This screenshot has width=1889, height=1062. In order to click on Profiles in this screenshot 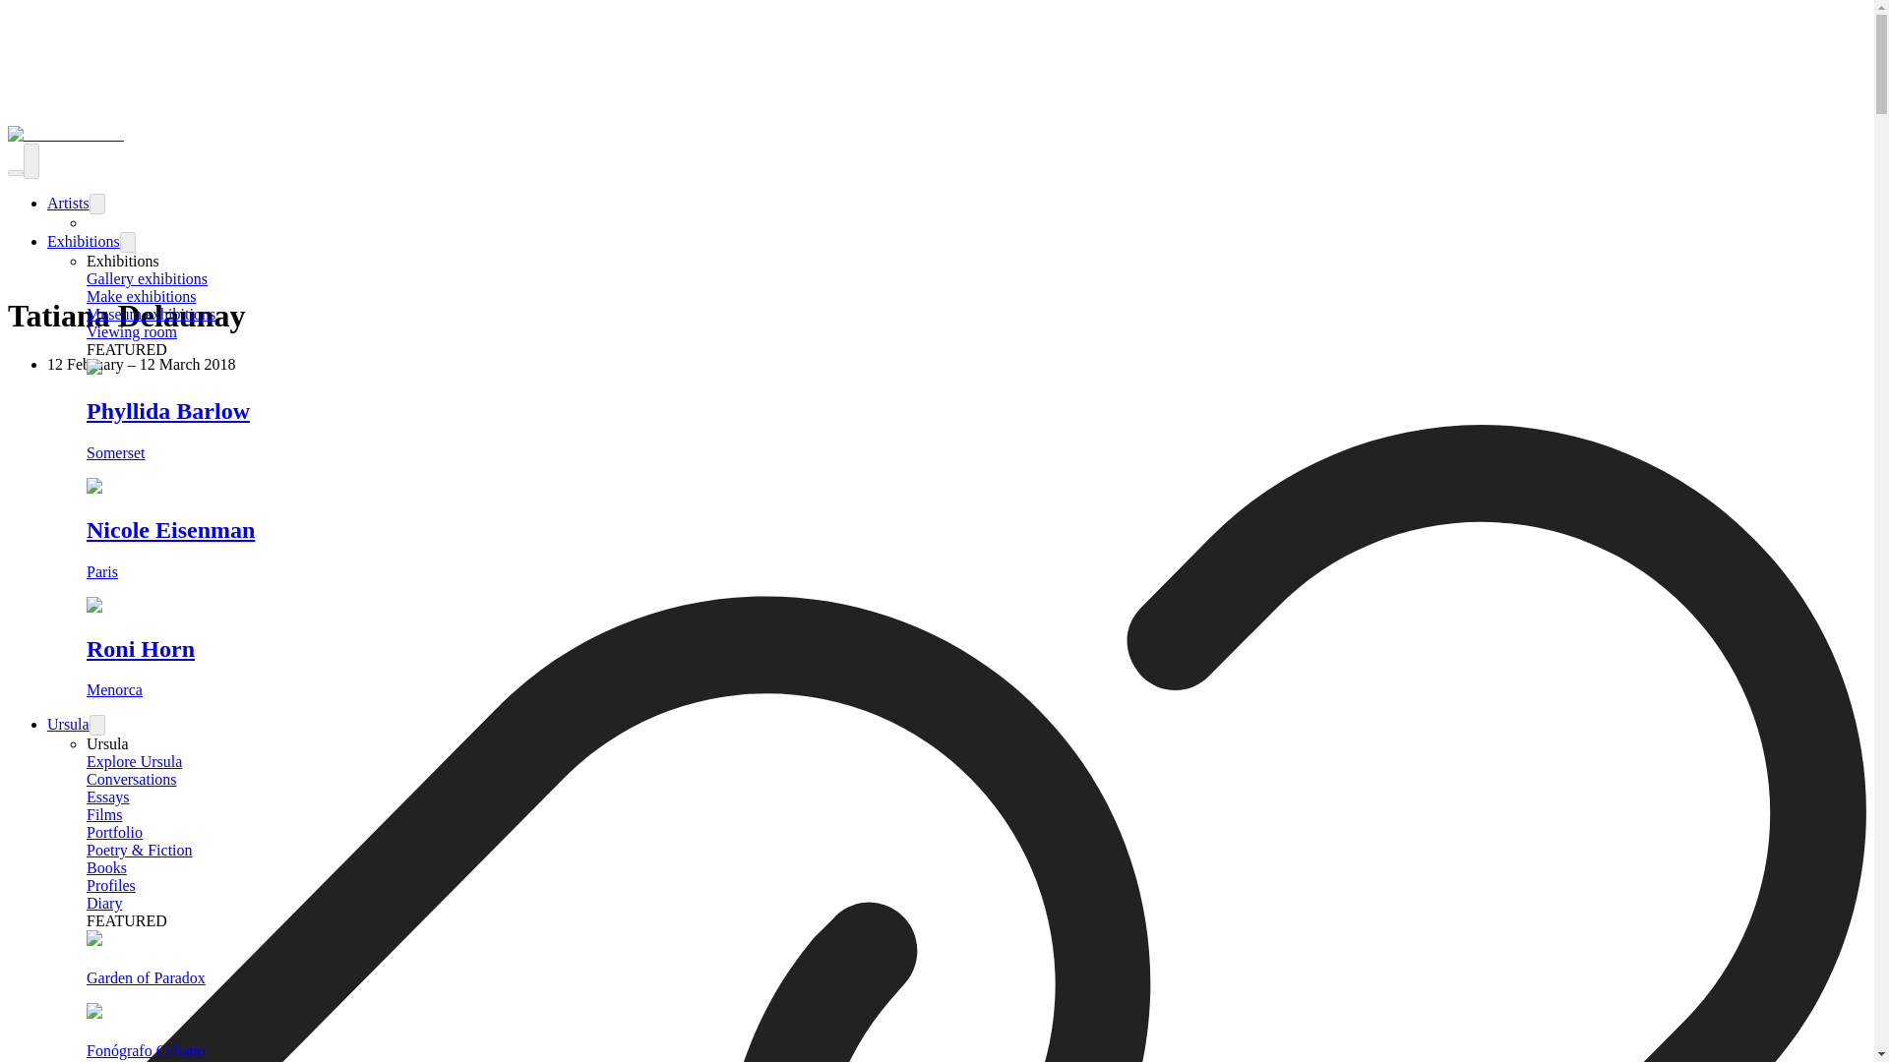, I will do `click(111, 885)`.